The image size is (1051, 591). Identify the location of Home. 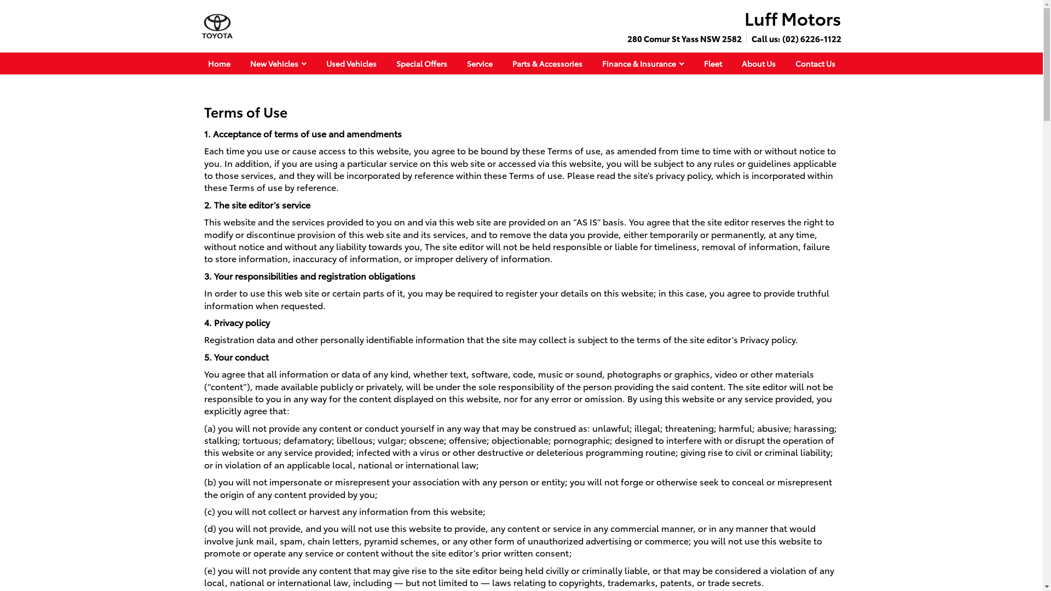
(219, 63).